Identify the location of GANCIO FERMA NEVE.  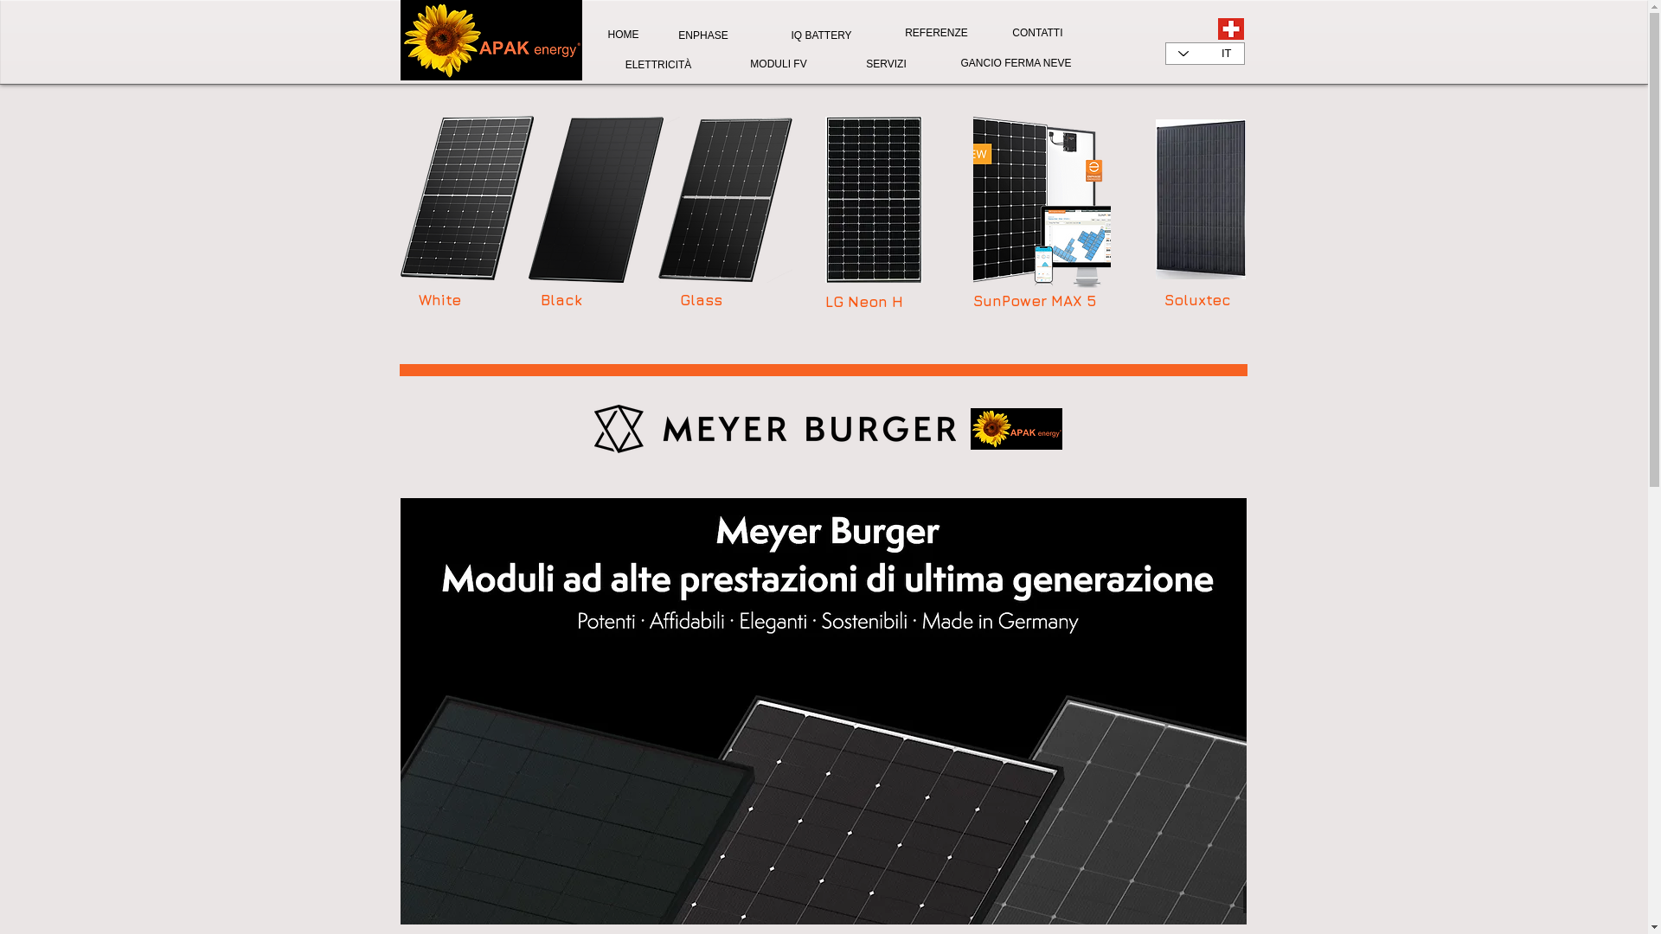
(1016, 63).